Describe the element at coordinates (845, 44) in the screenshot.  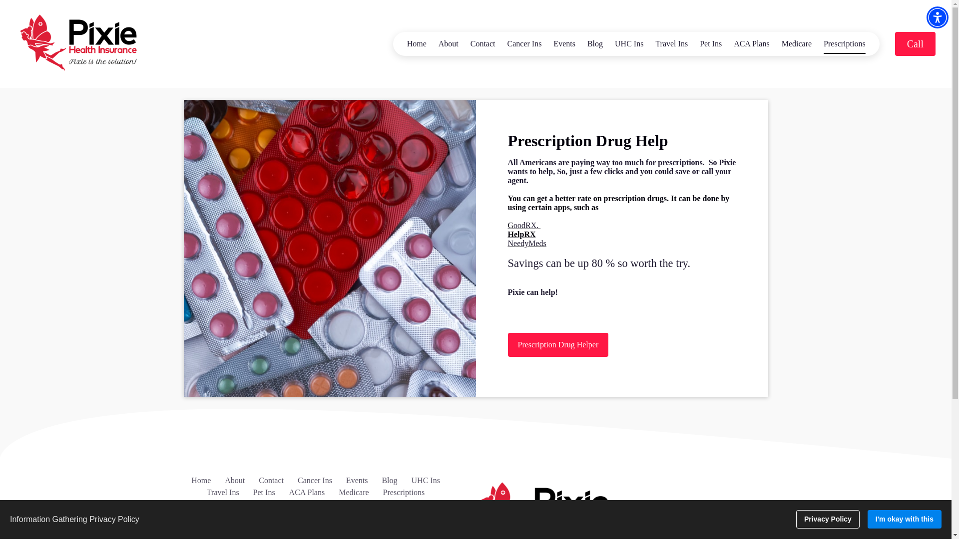
I see `Prescriptions` at that location.